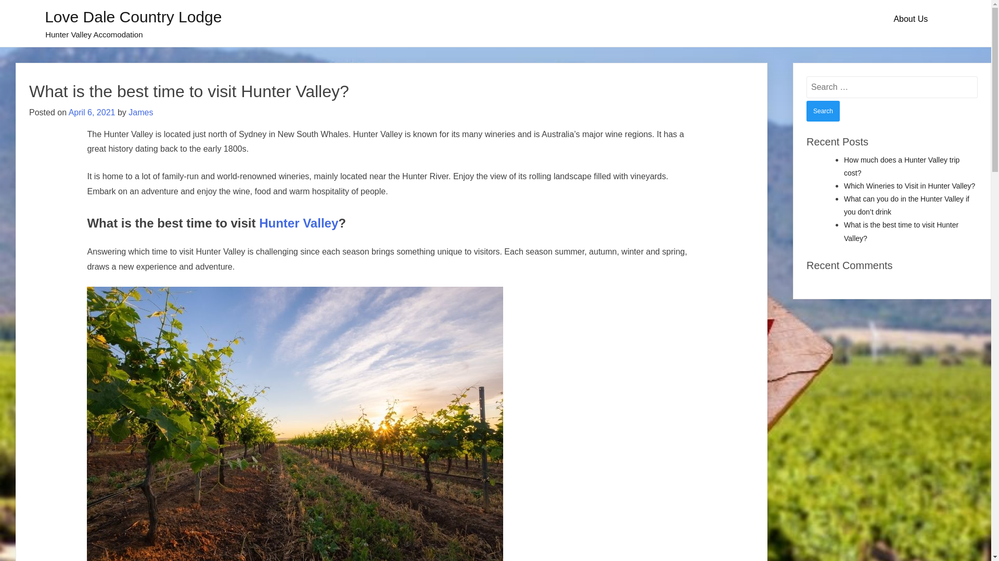 The image size is (999, 561). Describe the element at coordinates (92, 112) in the screenshot. I see `April 6, 2021` at that location.